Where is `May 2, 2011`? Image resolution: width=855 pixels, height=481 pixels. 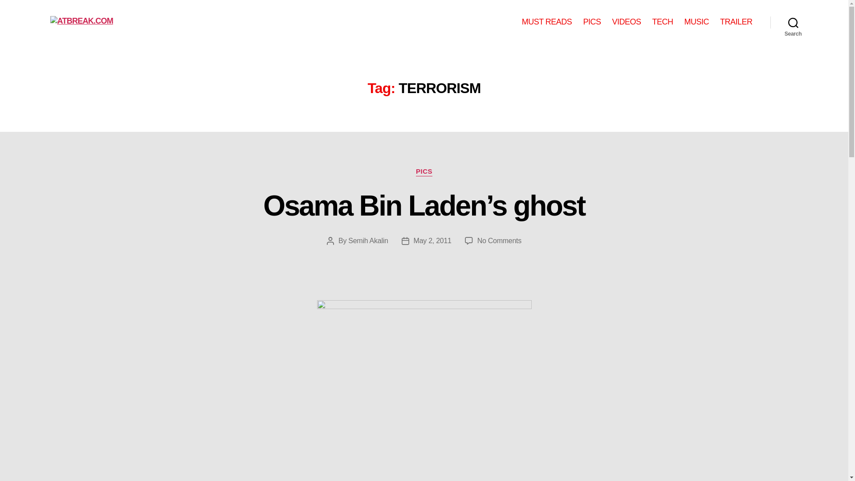 May 2, 2011 is located at coordinates (432, 240).